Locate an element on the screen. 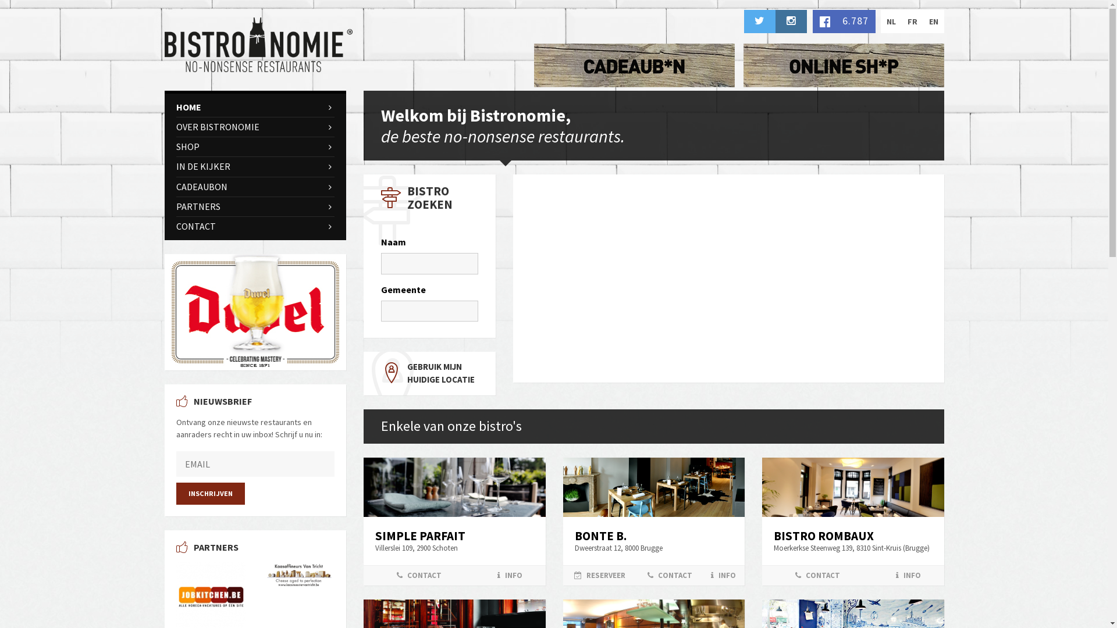 The image size is (1117, 628). FR is located at coordinates (912, 22).